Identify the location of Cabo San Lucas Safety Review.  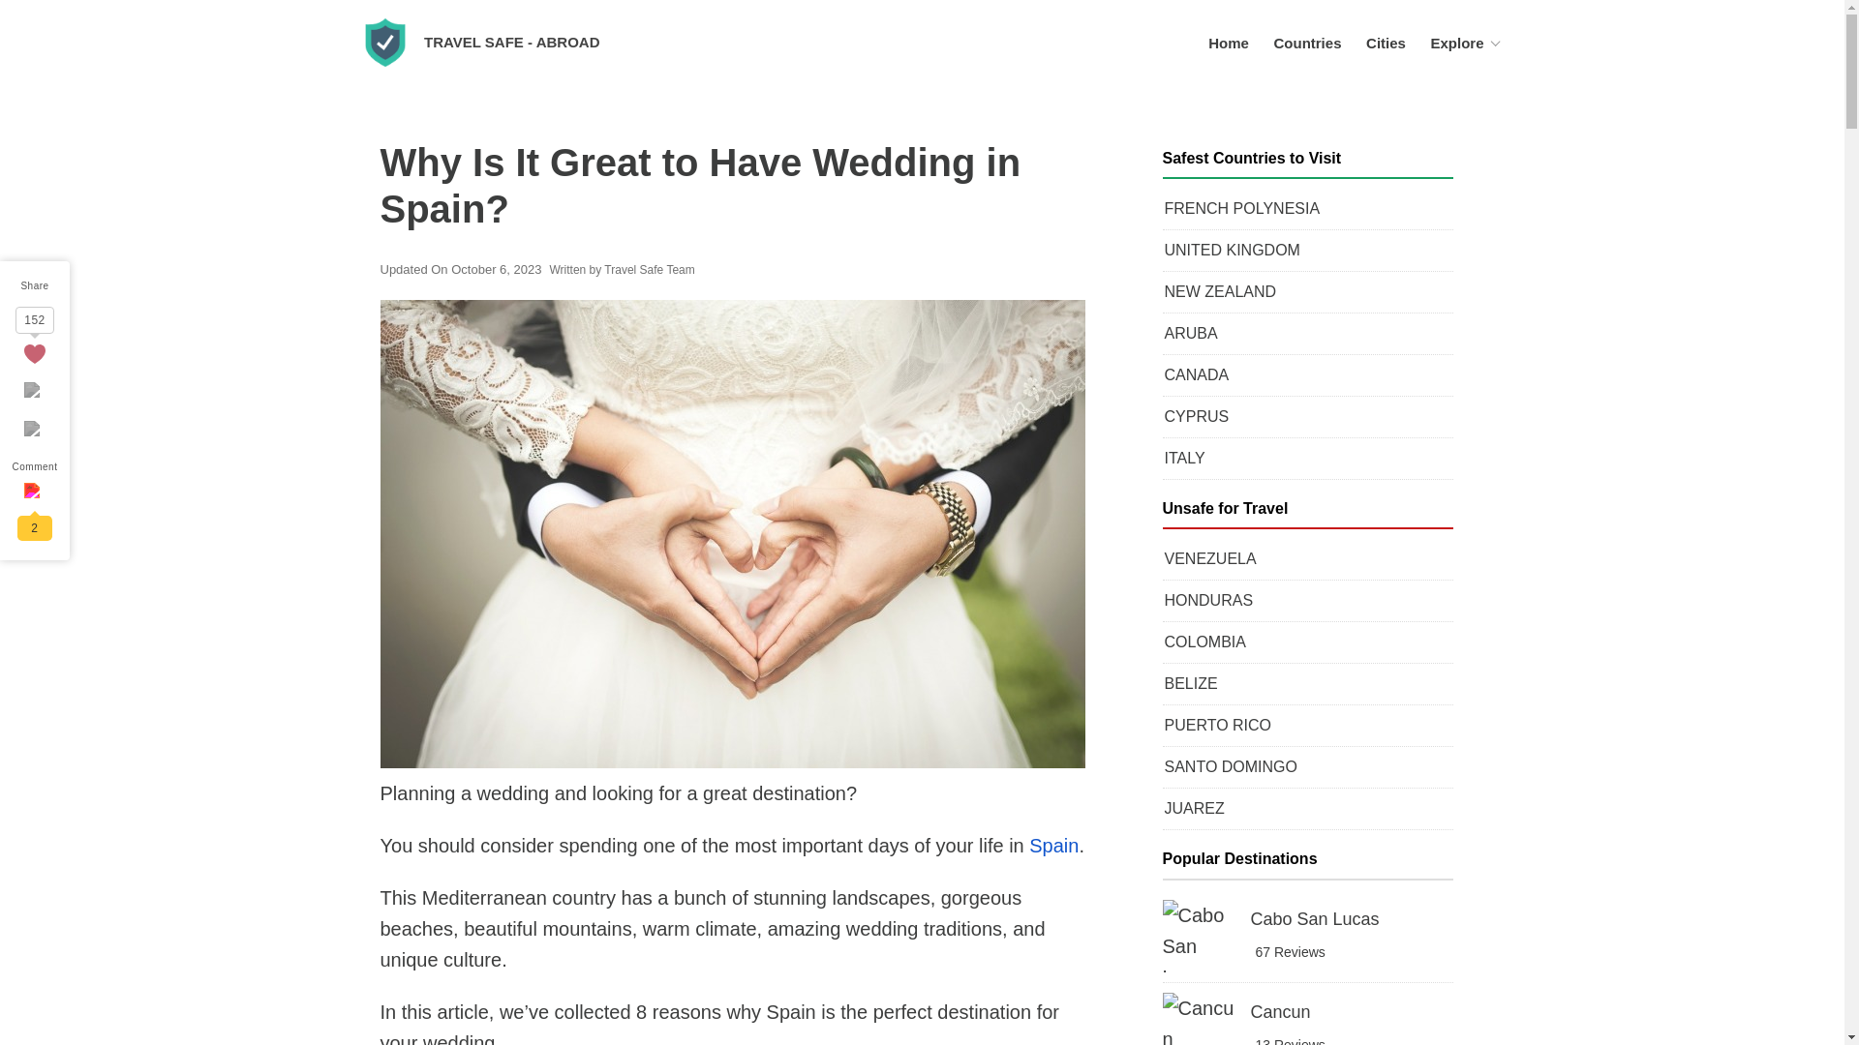
(1307, 936).